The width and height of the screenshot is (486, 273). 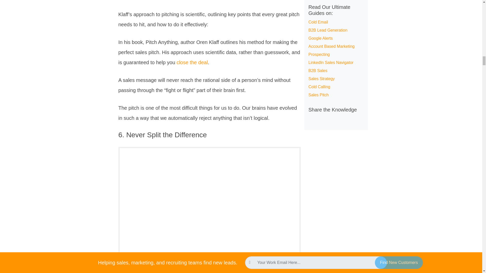 I want to click on close the deal, so click(x=192, y=62).